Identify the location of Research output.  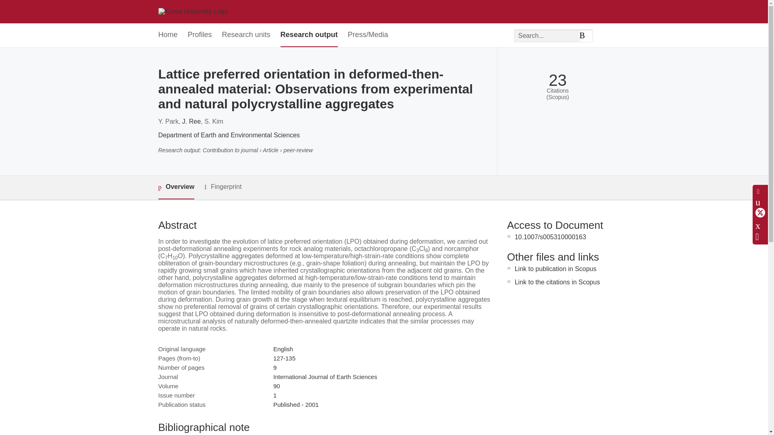
(309, 35).